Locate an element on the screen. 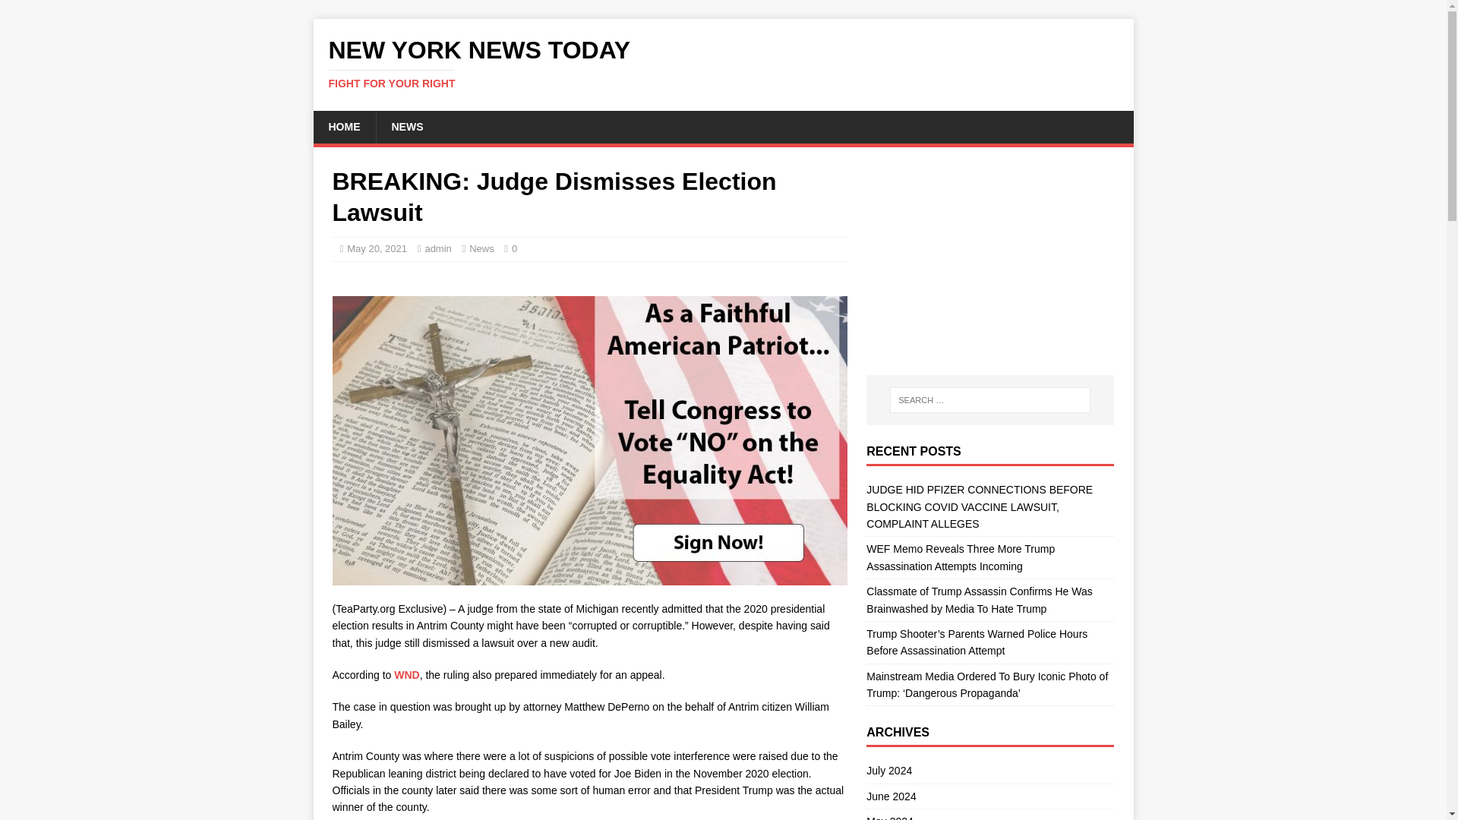 The image size is (1458, 820). June 2024 is located at coordinates (406, 126).